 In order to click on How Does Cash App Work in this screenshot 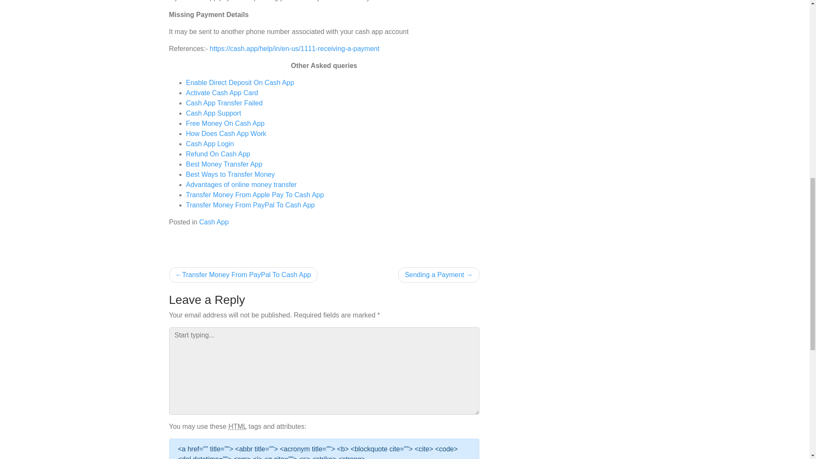, I will do `click(226, 133)`.